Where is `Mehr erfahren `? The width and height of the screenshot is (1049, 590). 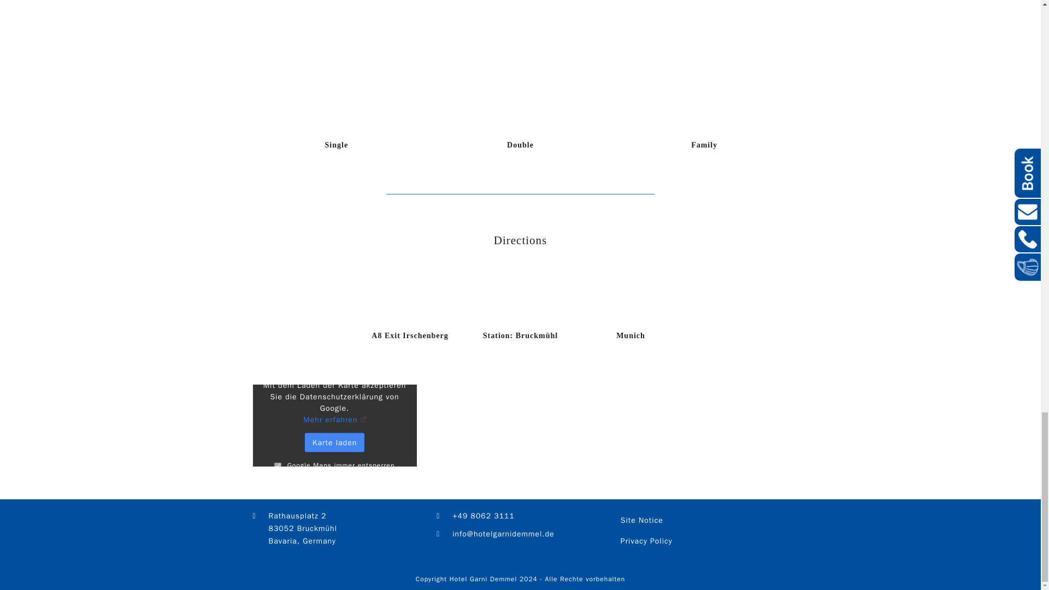 Mehr erfahren  is located at coordinates (334, 420).